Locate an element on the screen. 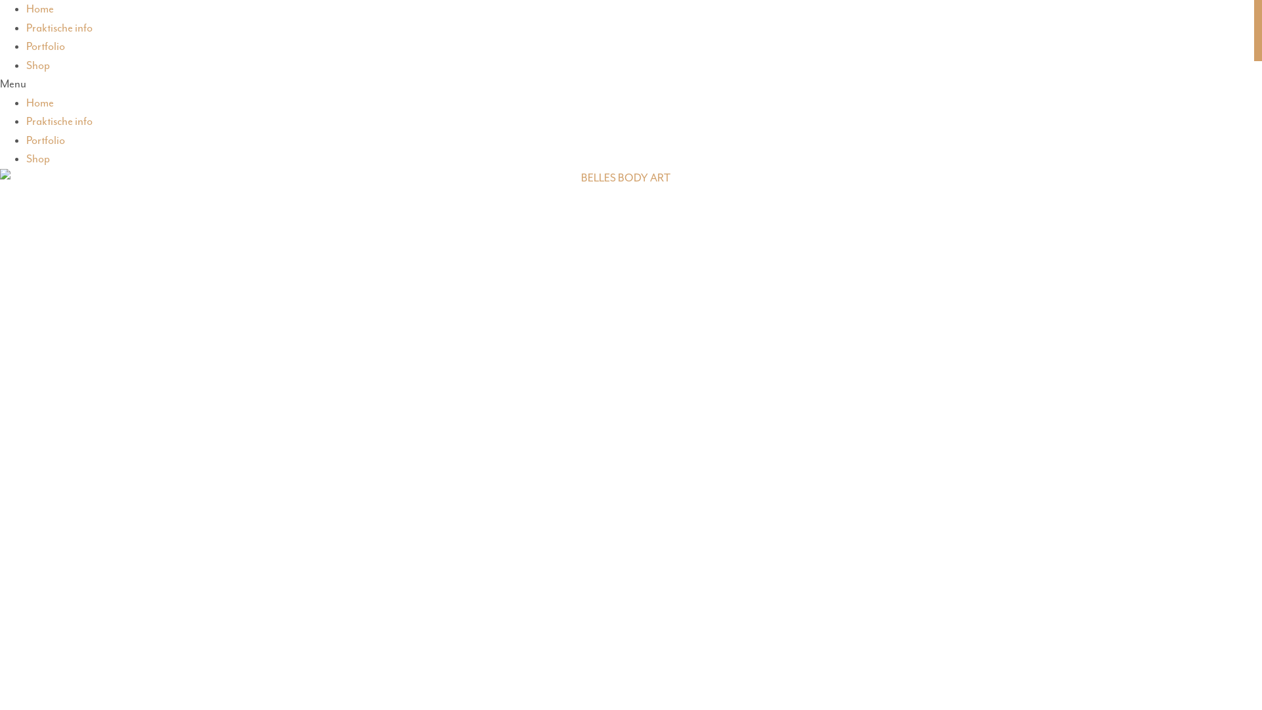 The image size is (1262, 710). Home is located at coordinates (40, 9).